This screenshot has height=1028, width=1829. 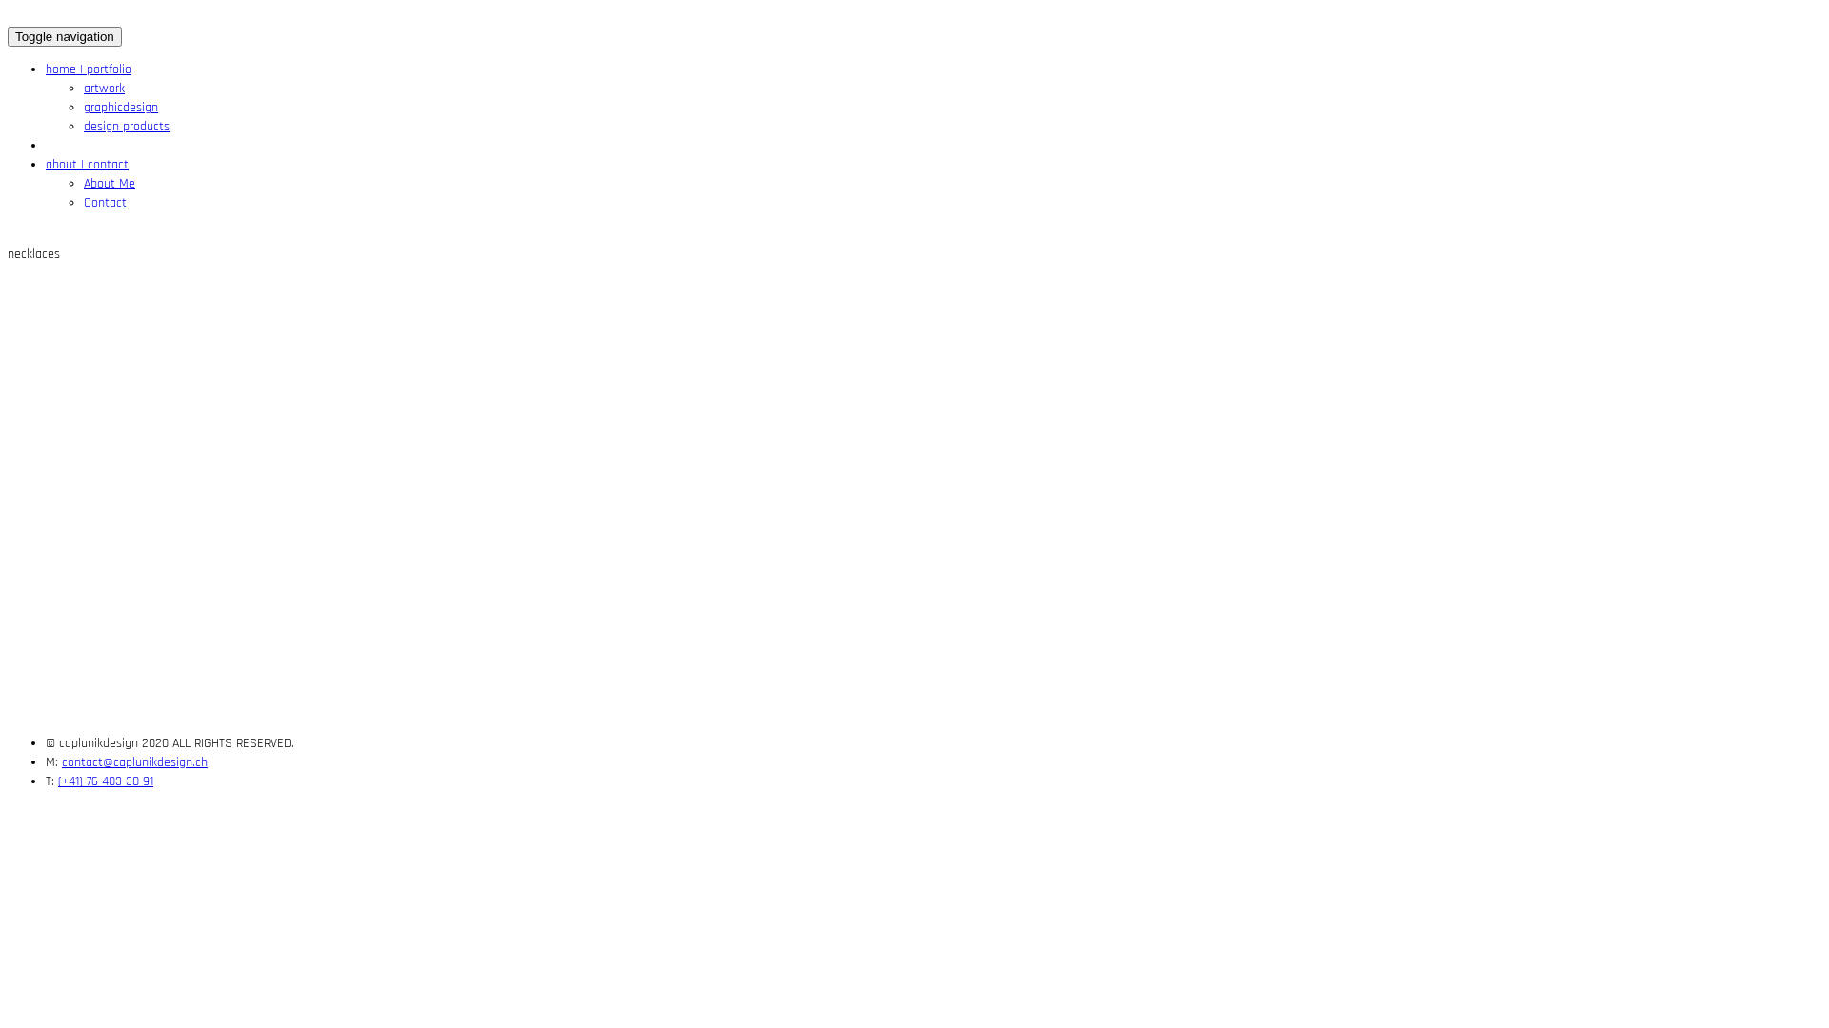 What do you see at coordinates (105, 203) in the screenshot?
I see `Contact` at bounding box center [105, 203].